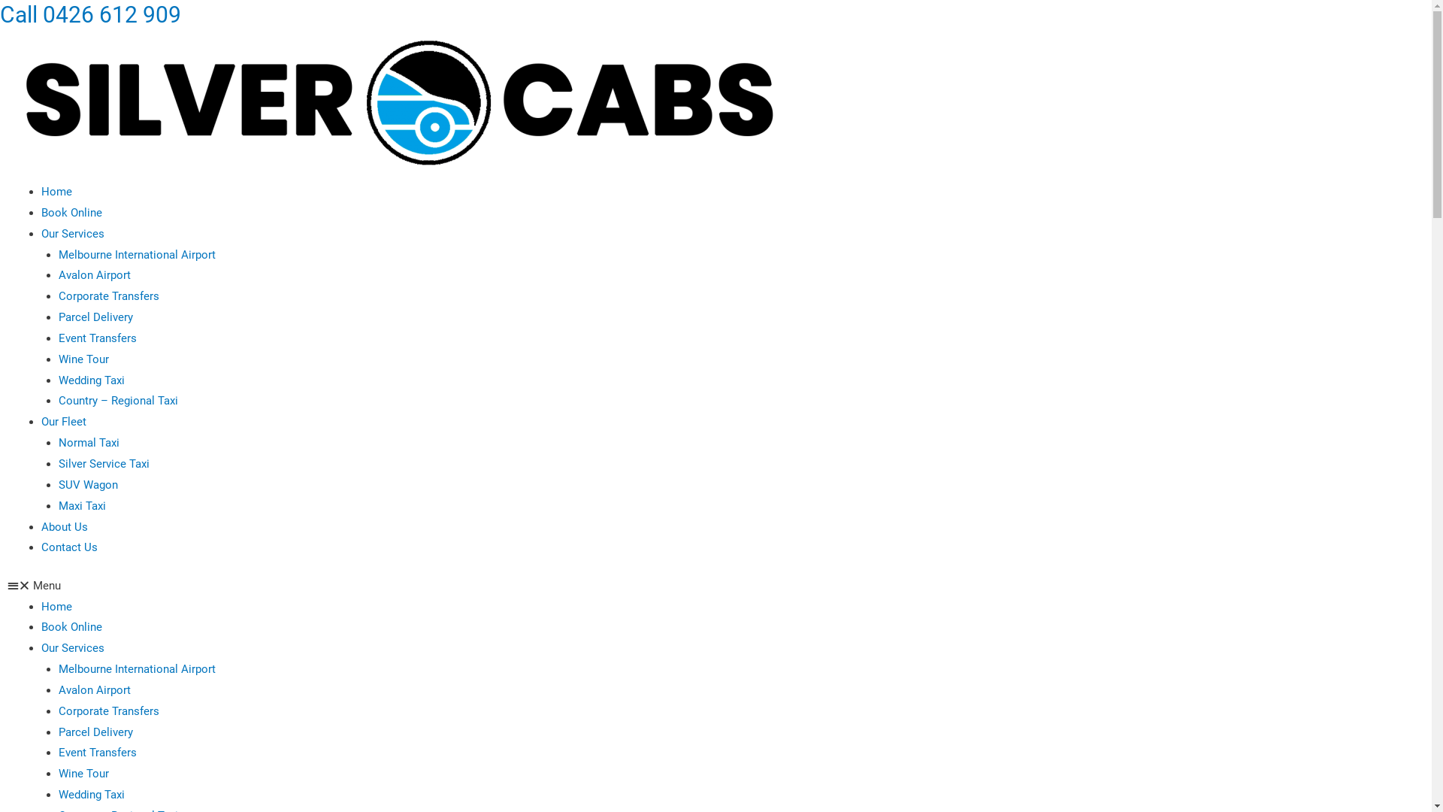 This screenshot has width=1443, height=812. I want to click on SUV Wagon, so click(89, 485).